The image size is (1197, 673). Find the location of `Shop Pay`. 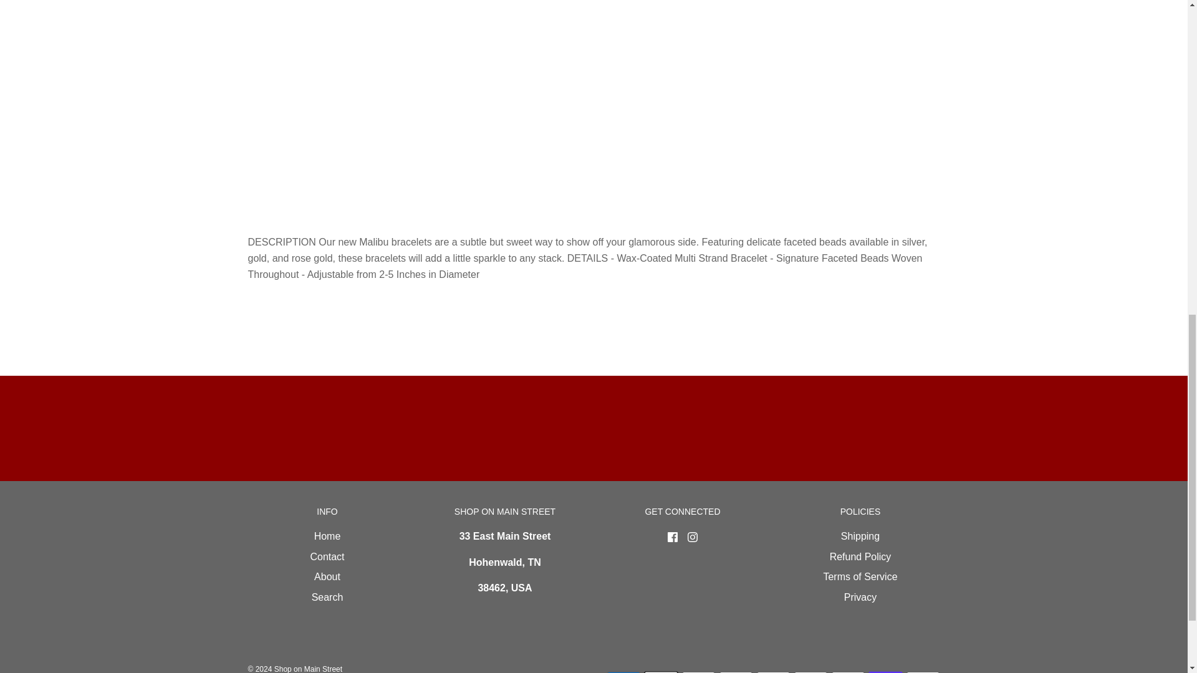

Shop Pay is located at coordinates (885, 671).